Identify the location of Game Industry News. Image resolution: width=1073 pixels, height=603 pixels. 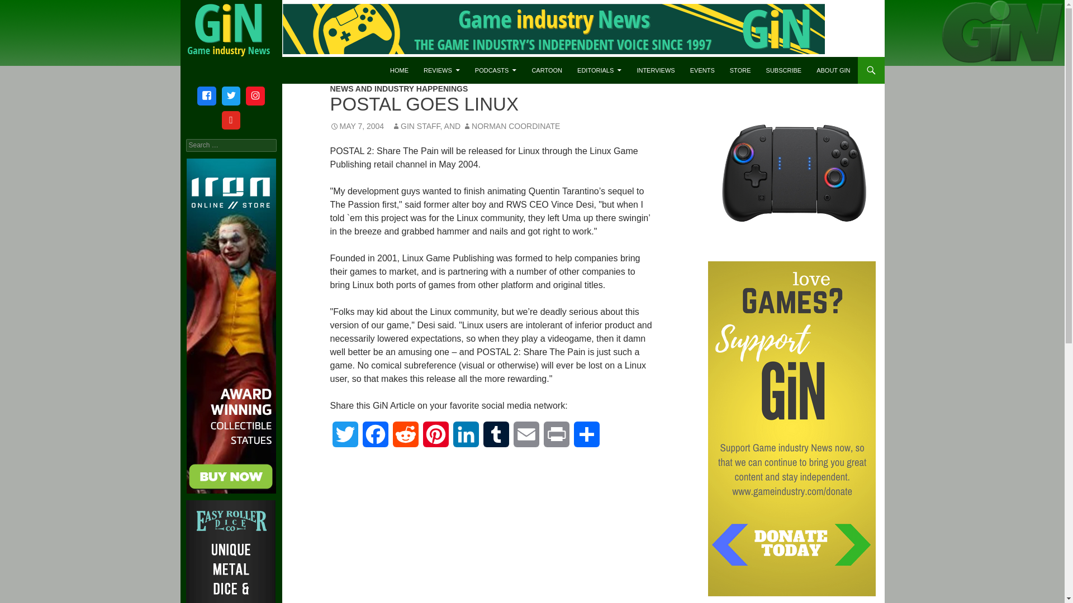
(246, 70).